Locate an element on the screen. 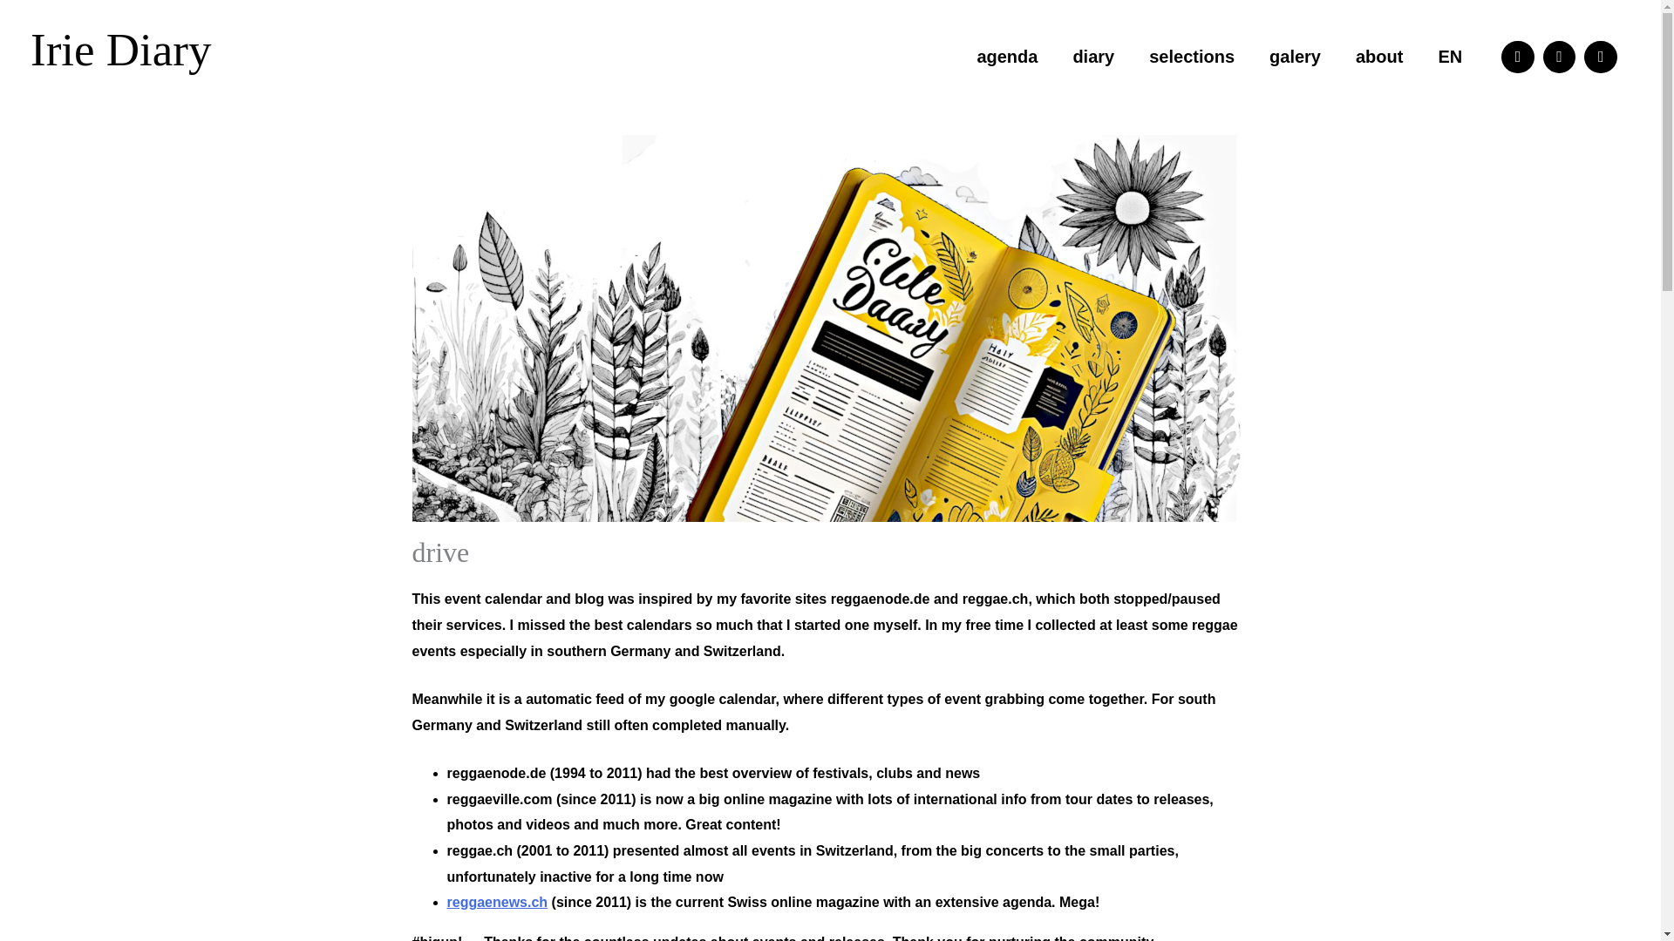 This screenshot has height=941, width=1674. Irie Diary is located at coordinates (120, 50).